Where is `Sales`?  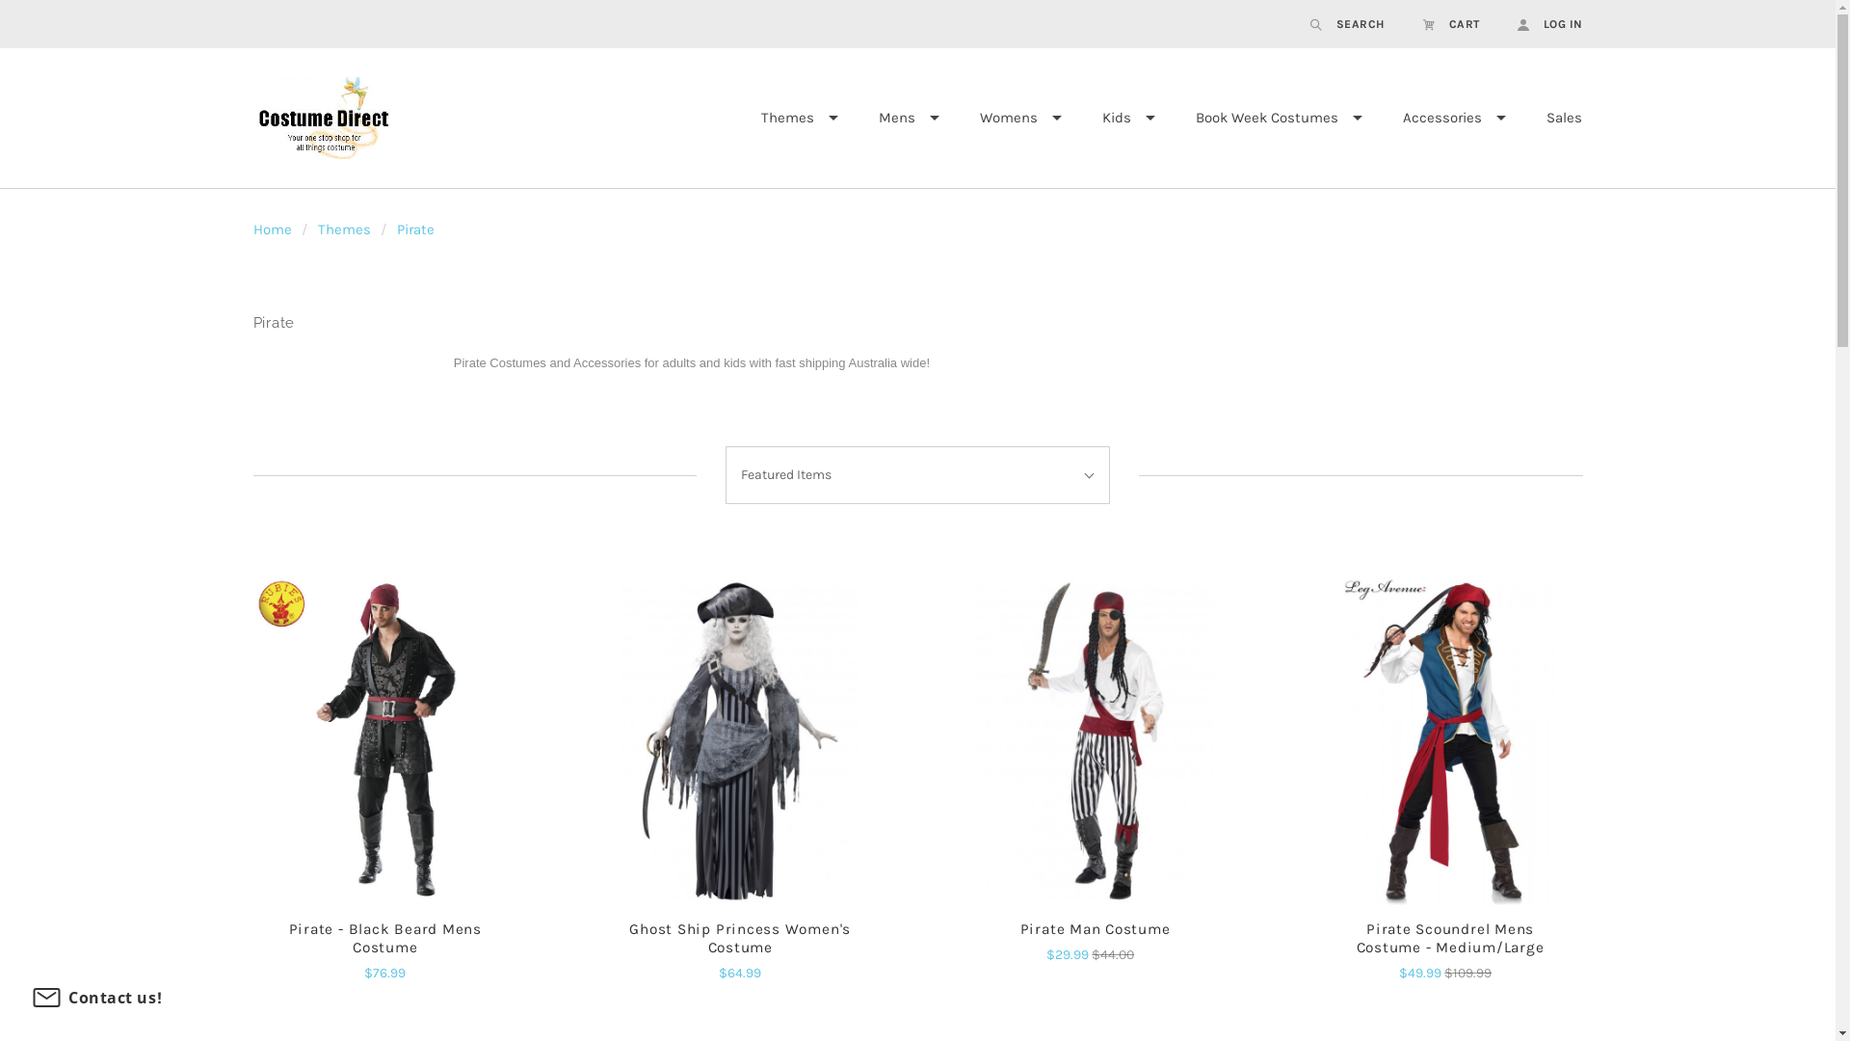 Sales is located at coordinates (1565, 119).